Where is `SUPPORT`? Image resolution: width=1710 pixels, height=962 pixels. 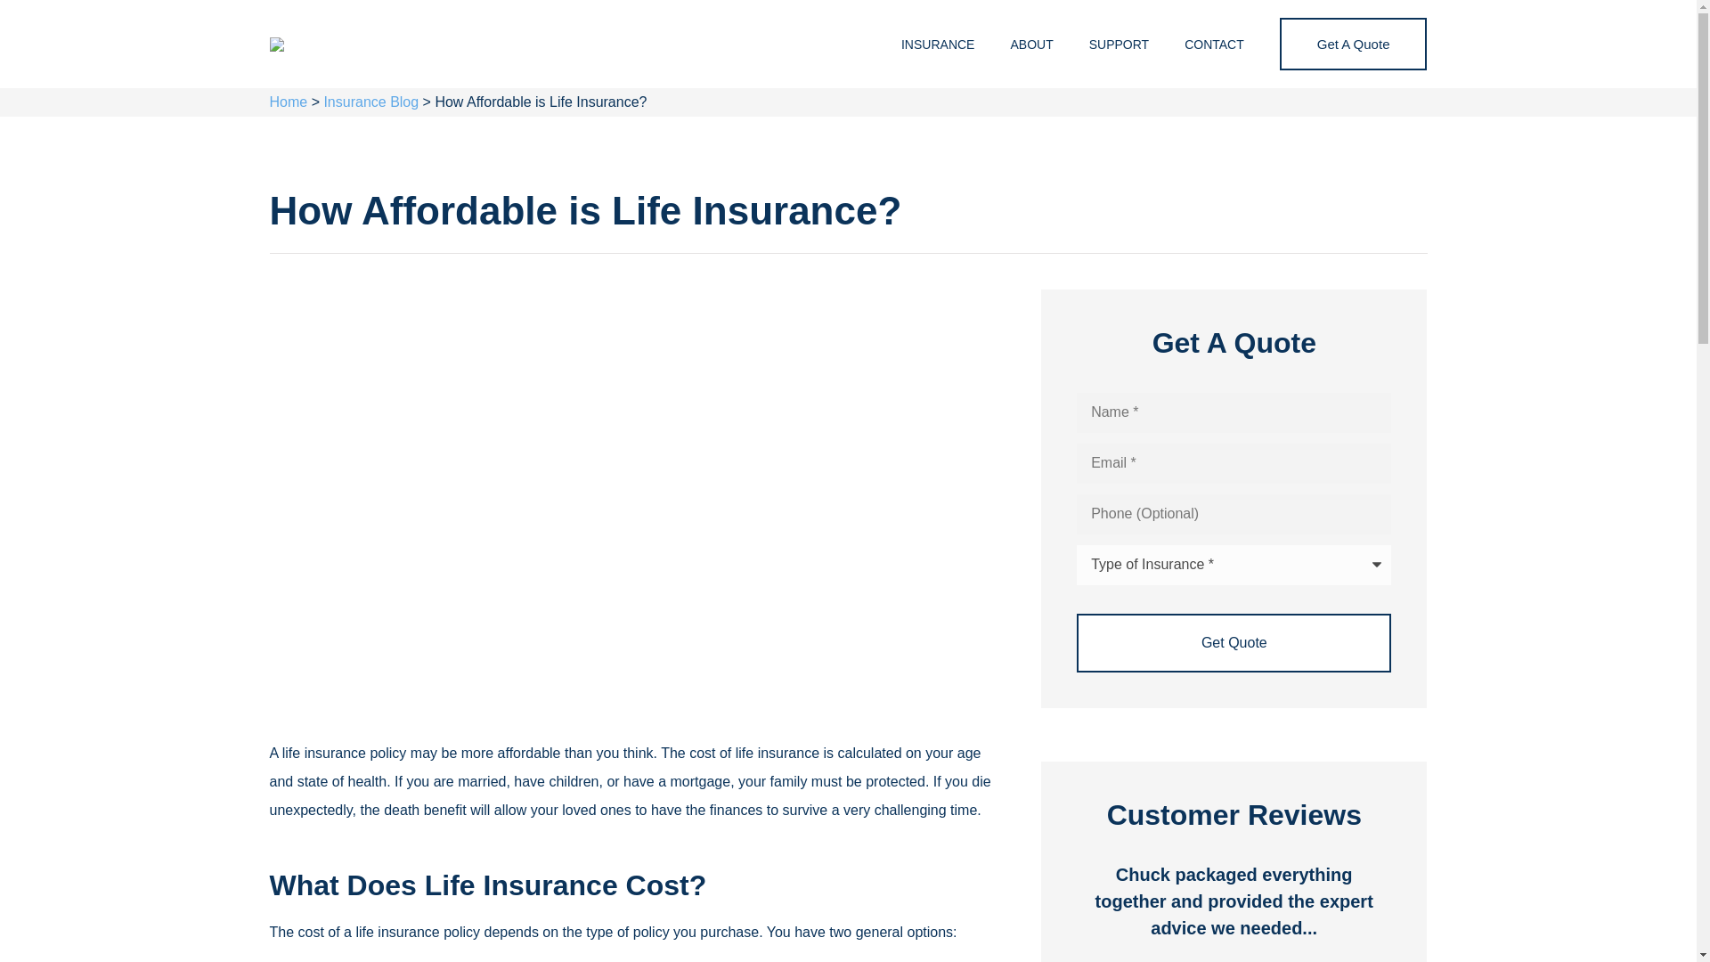 SUPPORT is located at coordinates (1119, 43).